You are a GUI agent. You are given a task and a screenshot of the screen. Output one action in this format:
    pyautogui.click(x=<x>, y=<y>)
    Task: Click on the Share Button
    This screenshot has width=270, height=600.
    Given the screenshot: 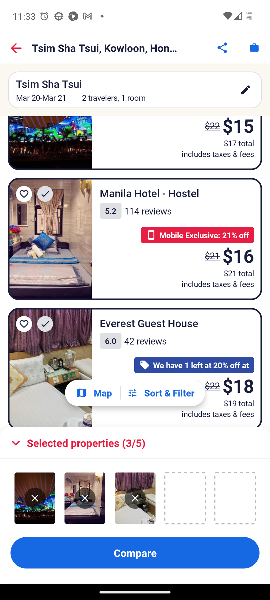 What is the action you would take?
    pyautogui.click(x=222, y=47)
    